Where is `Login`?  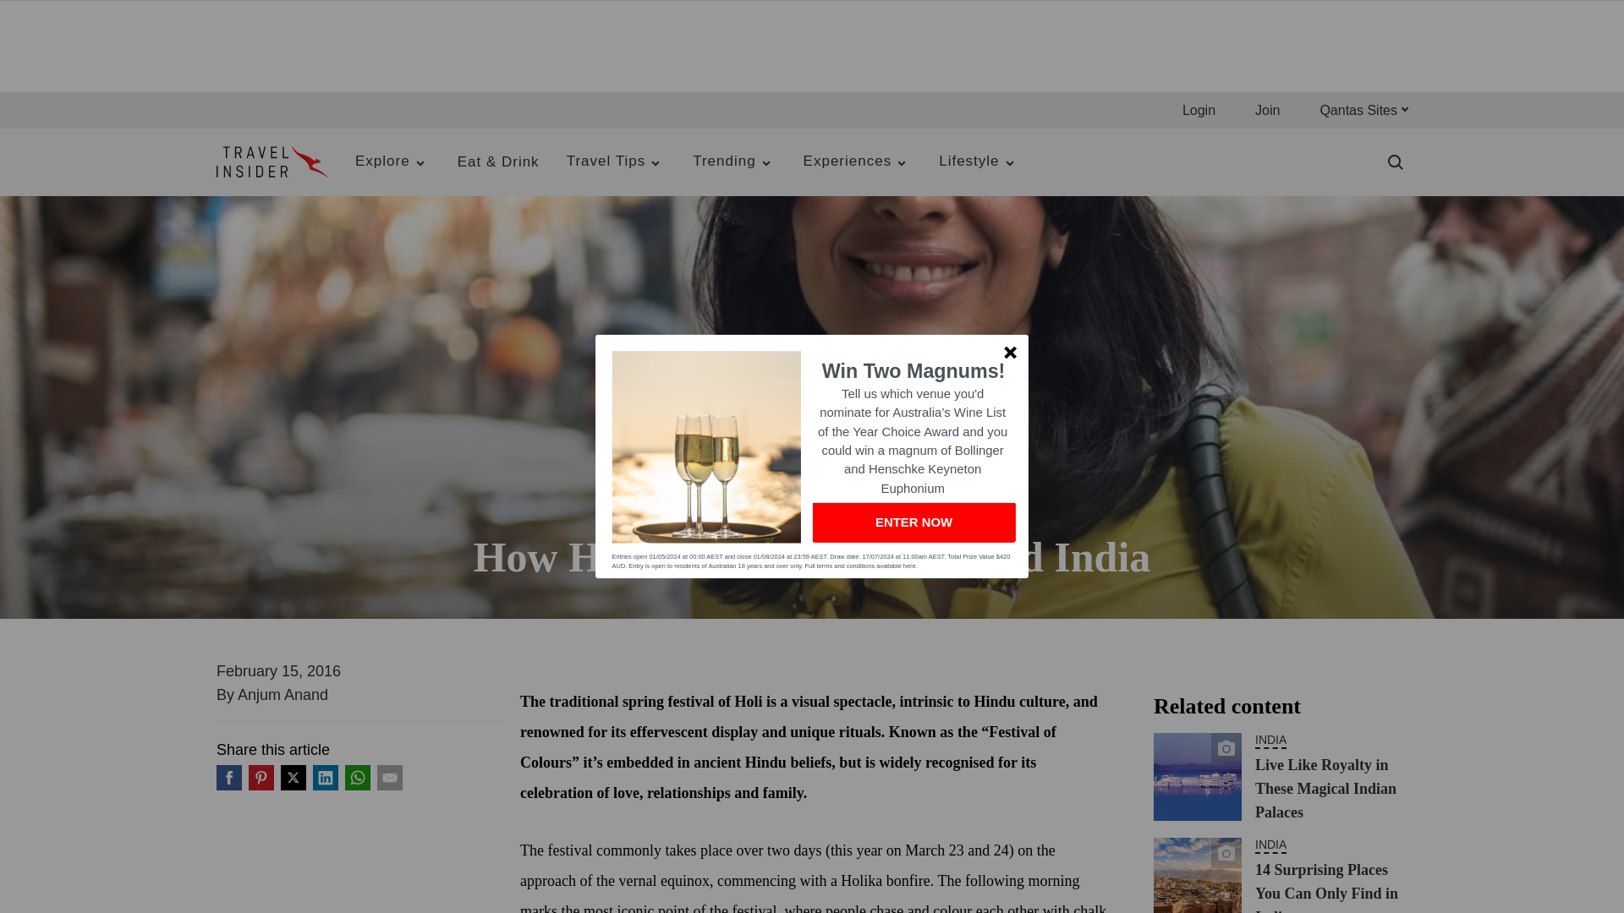
Login is located at coordinates (1198, 110).